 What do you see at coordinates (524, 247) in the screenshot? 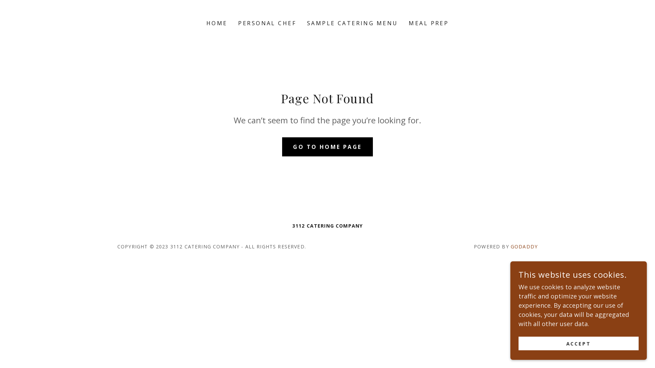
I see `GODADDY` at bounding box center [524, 247].